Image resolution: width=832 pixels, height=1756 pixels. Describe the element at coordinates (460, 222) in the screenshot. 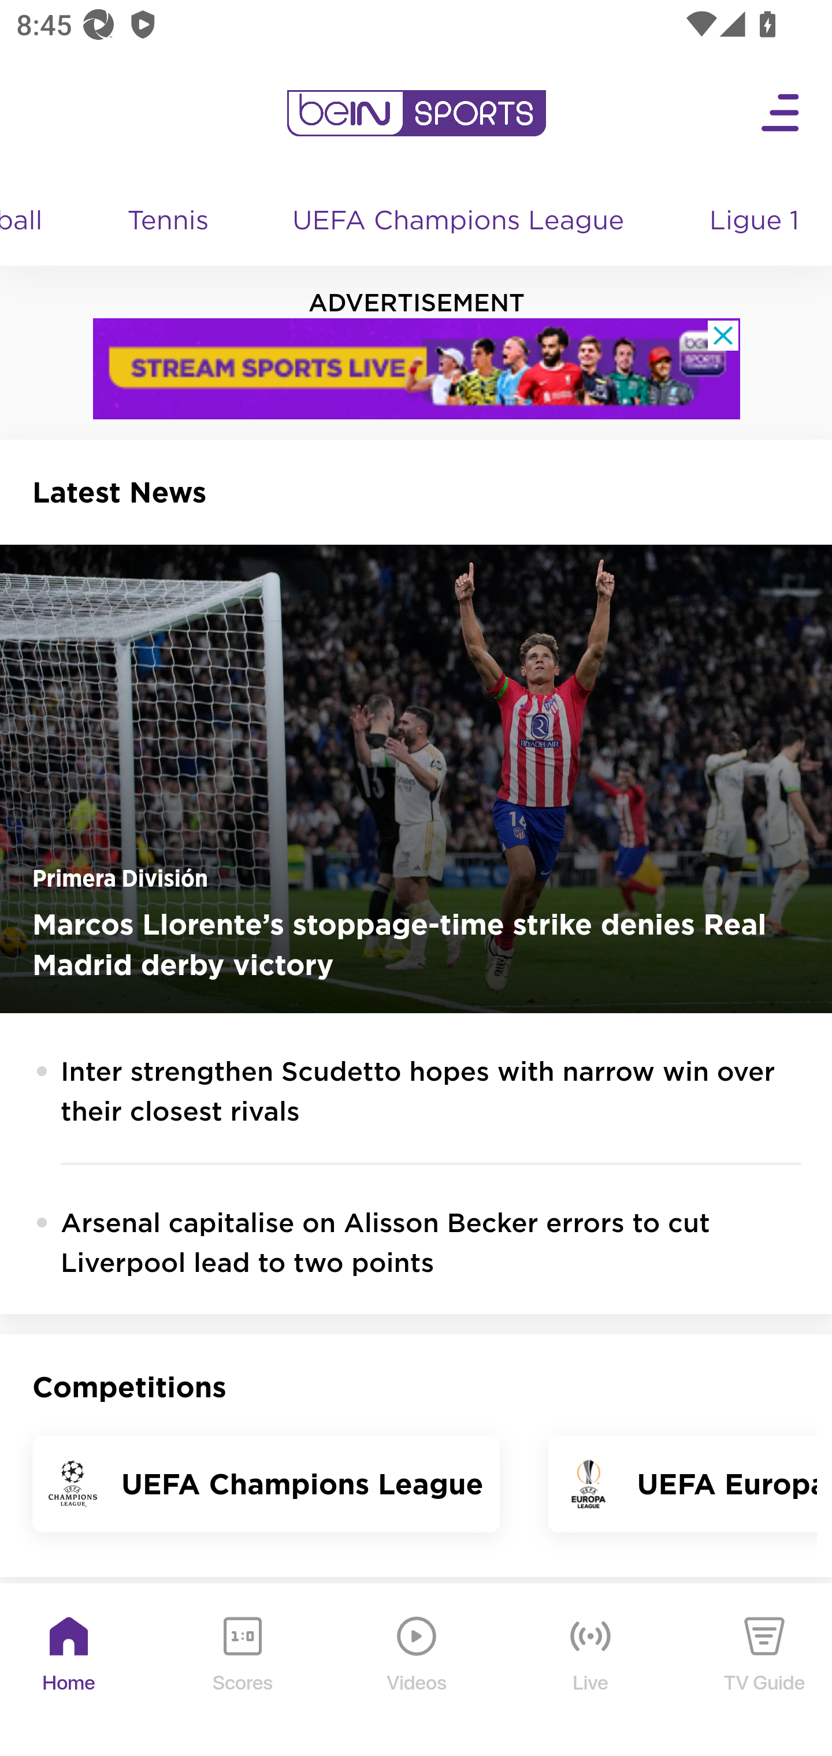

I see `UEFA Champions League` at that location.